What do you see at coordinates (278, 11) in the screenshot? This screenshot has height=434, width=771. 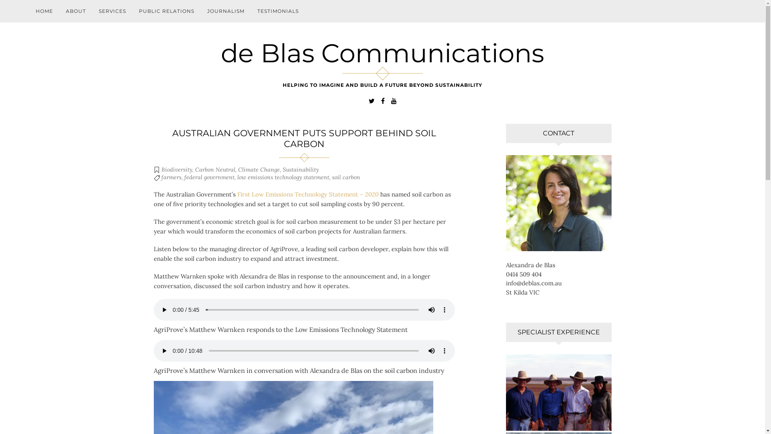 I see `TESTIMONIALS` at bounding box center [278, 11].